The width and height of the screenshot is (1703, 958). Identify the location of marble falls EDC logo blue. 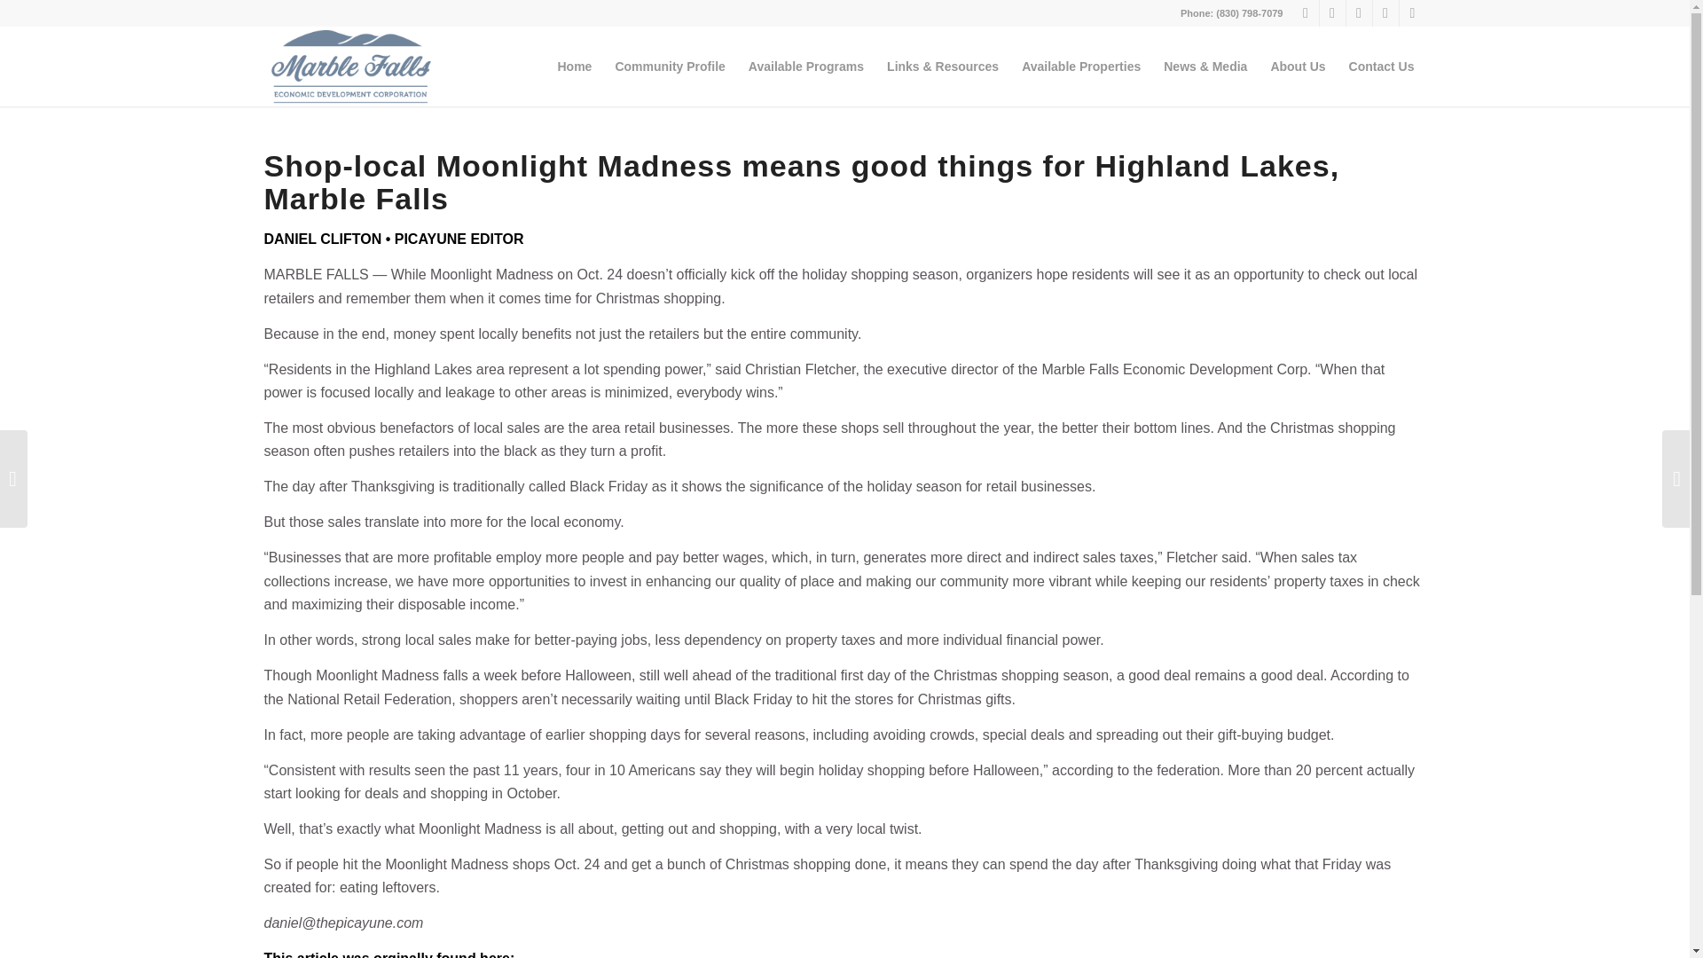
(350, 66).